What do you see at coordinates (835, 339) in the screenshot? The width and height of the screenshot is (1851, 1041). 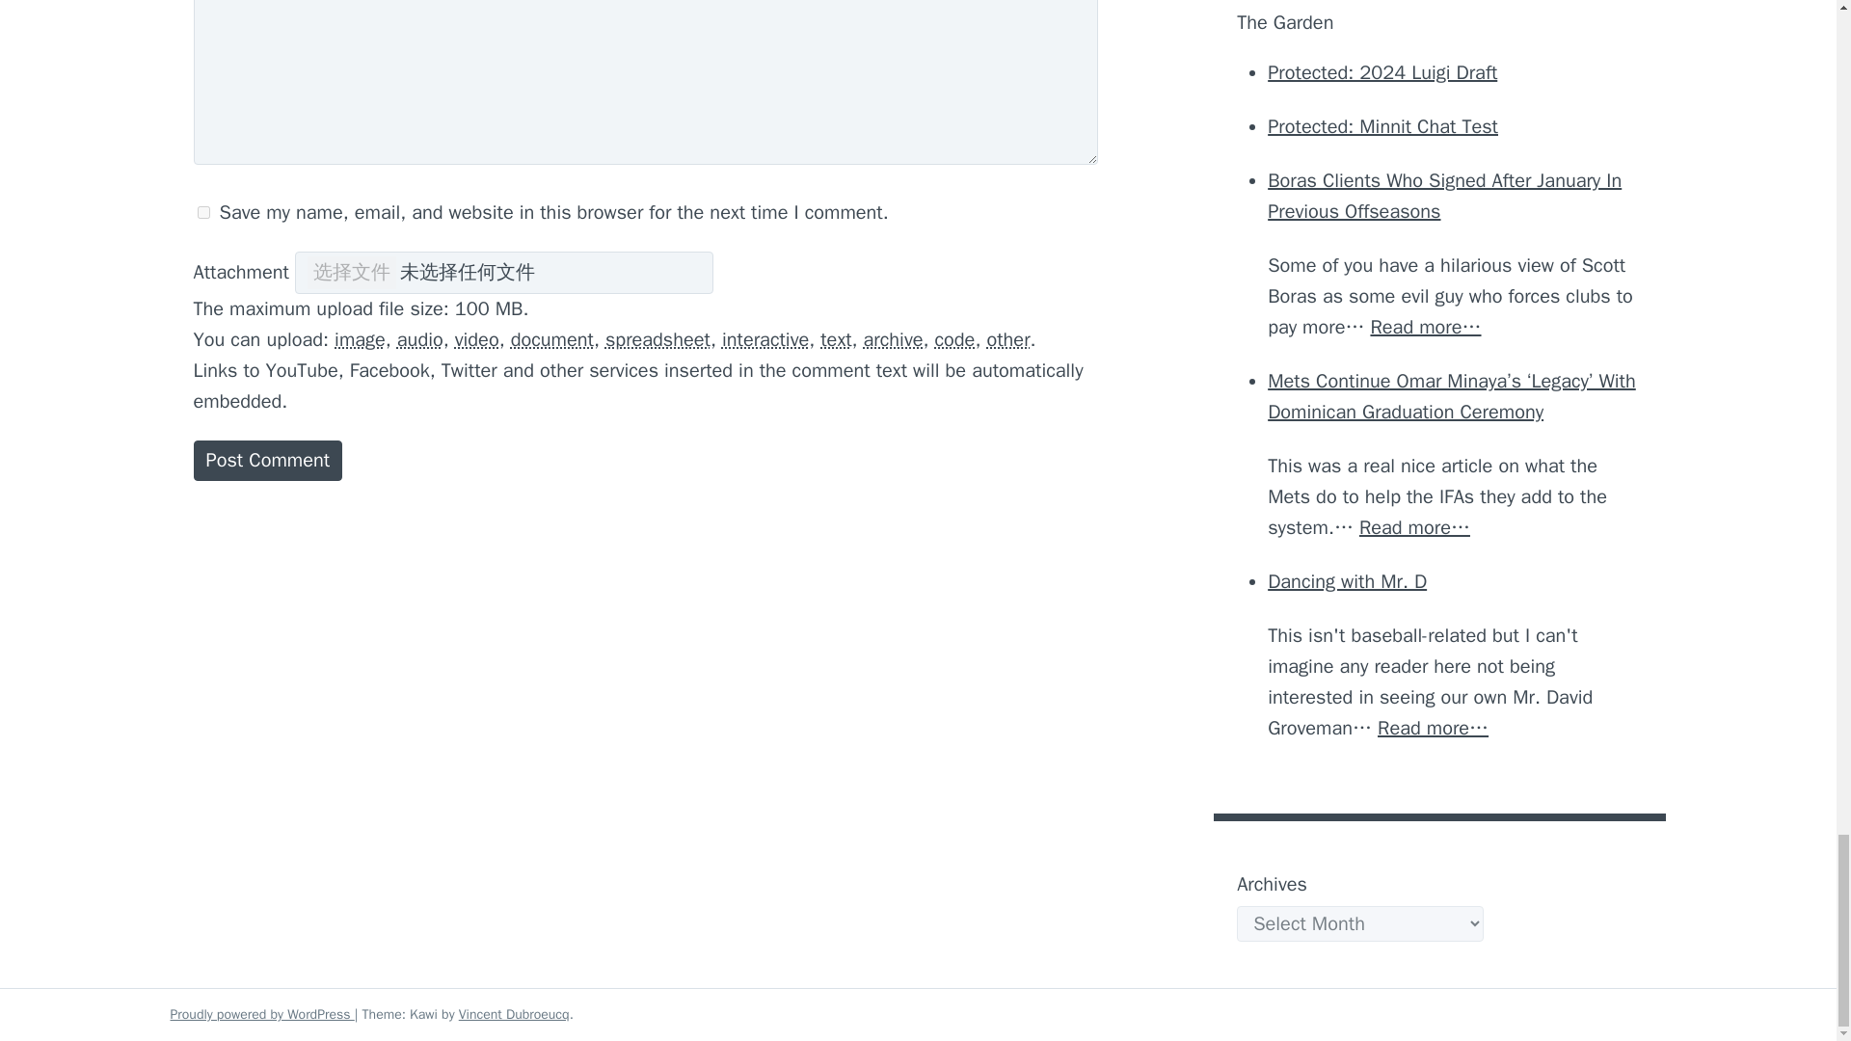 I see `txt, asc, csv, tsv` at bounding box center [835, 339].